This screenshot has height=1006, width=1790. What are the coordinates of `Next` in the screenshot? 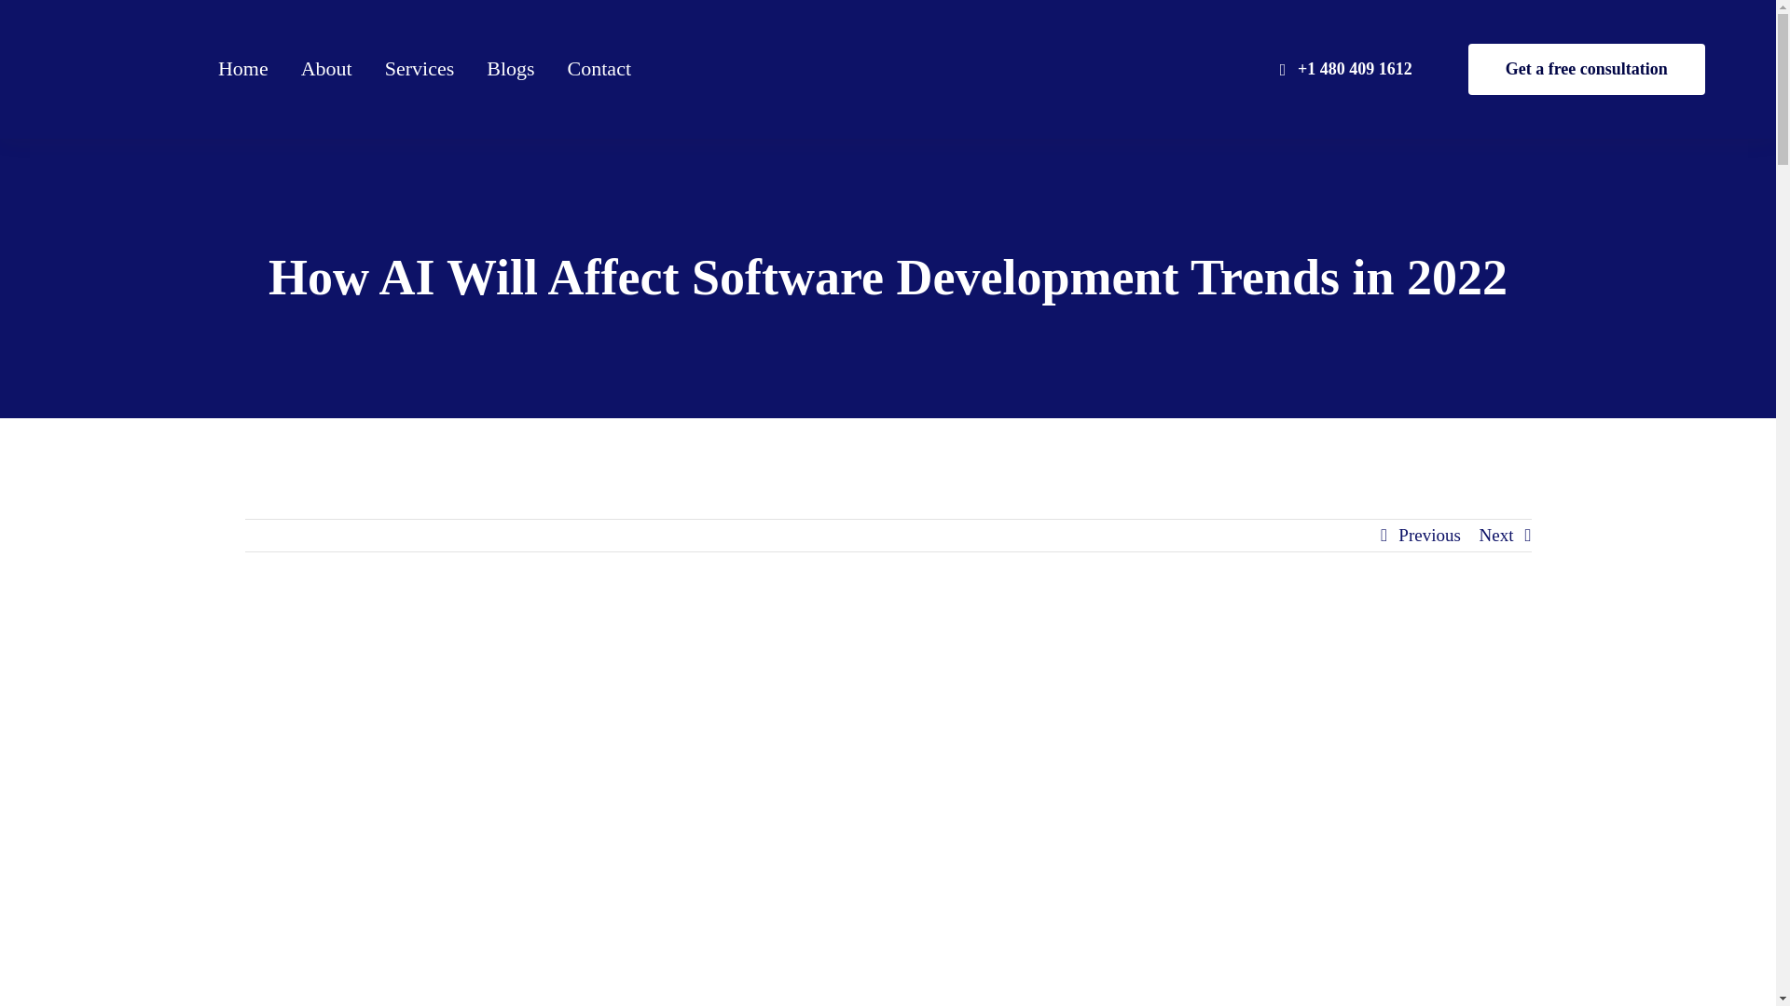 It's located at (1497, 535).